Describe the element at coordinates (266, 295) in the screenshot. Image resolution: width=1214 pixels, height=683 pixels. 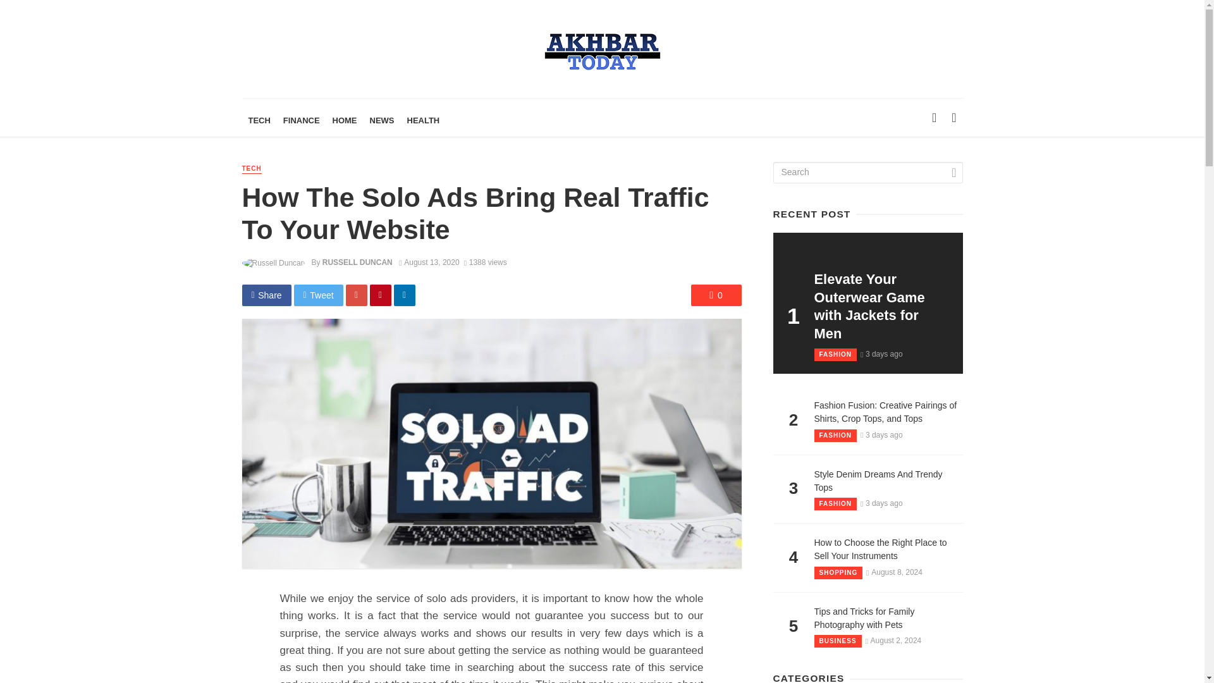
I see `Share` at that location.